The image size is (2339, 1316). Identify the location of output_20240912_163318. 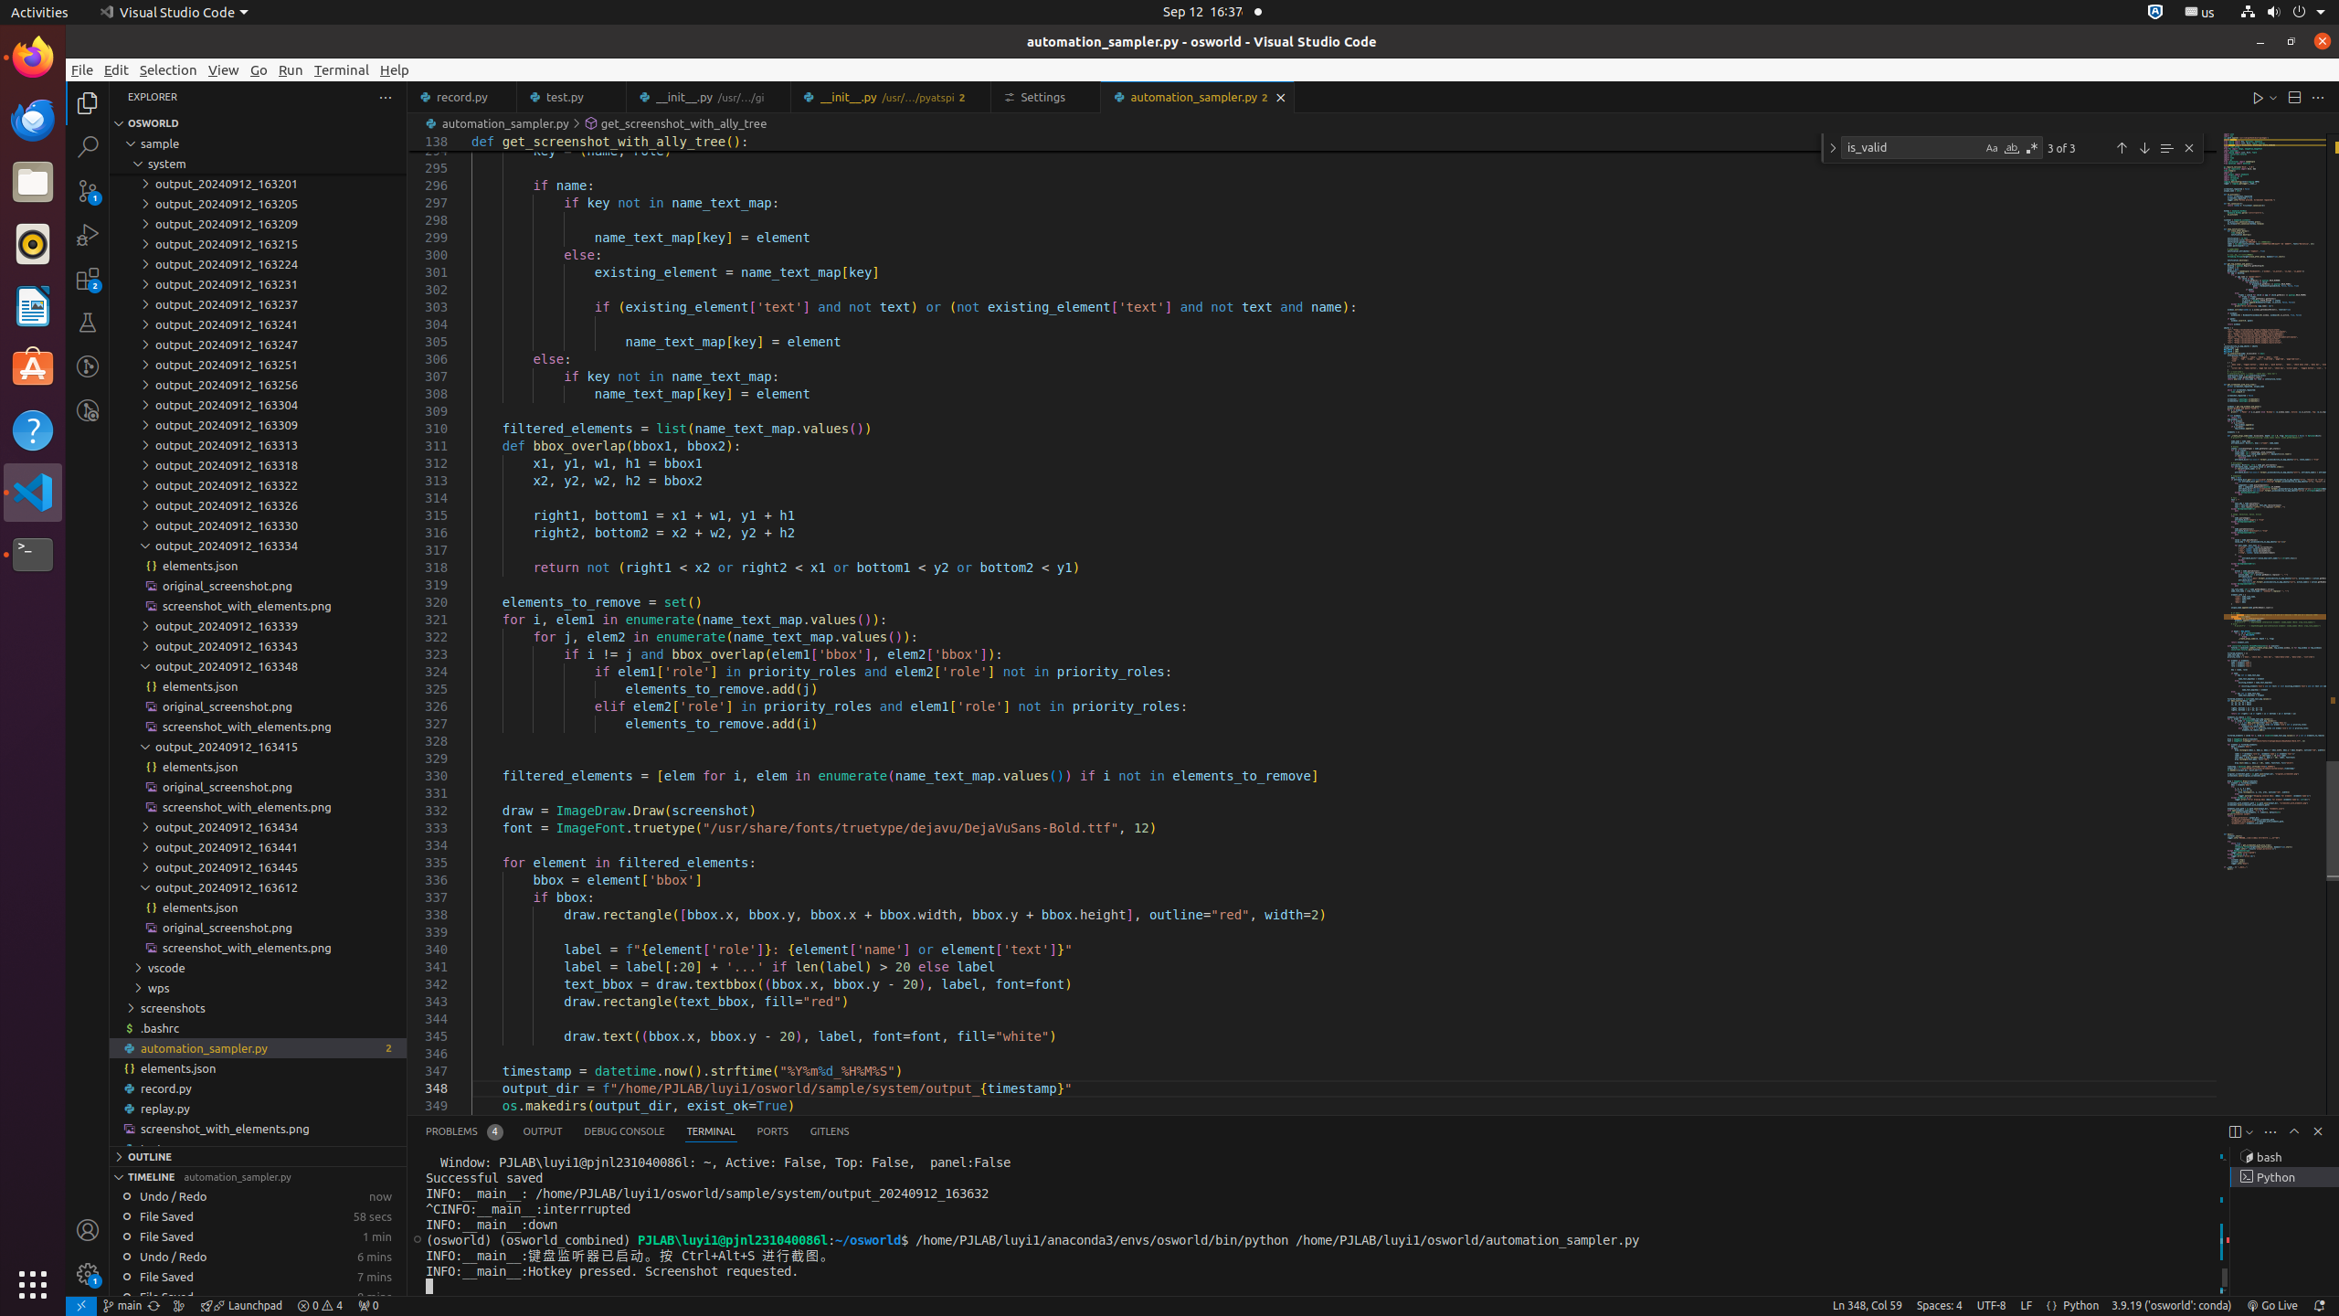
(258, 465).